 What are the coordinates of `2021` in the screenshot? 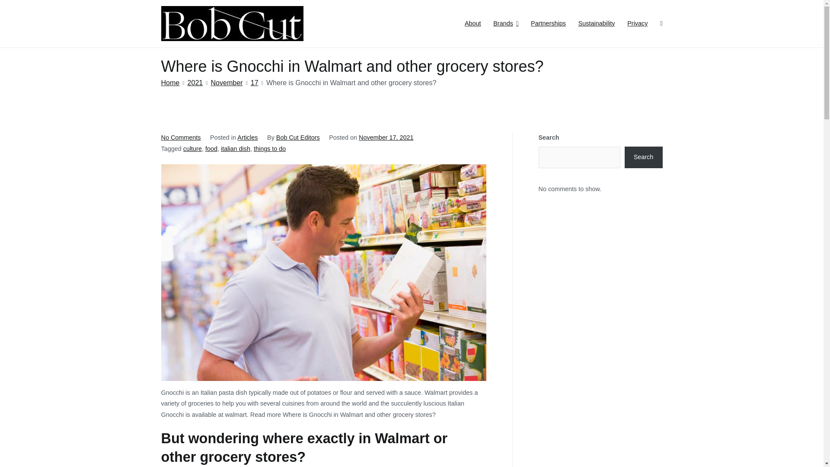 It's located at (195, 82).